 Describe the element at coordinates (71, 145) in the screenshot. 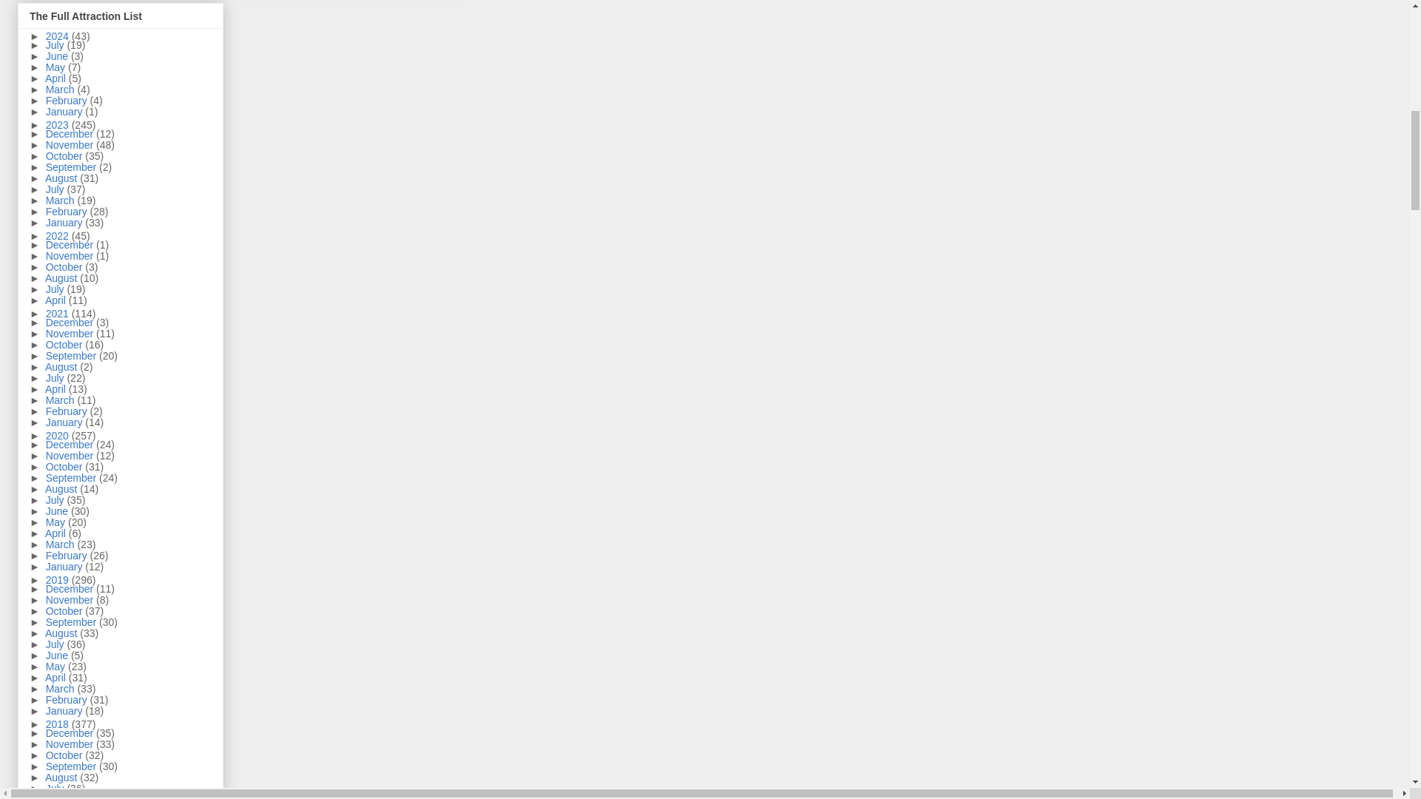

I see `November` at that location.